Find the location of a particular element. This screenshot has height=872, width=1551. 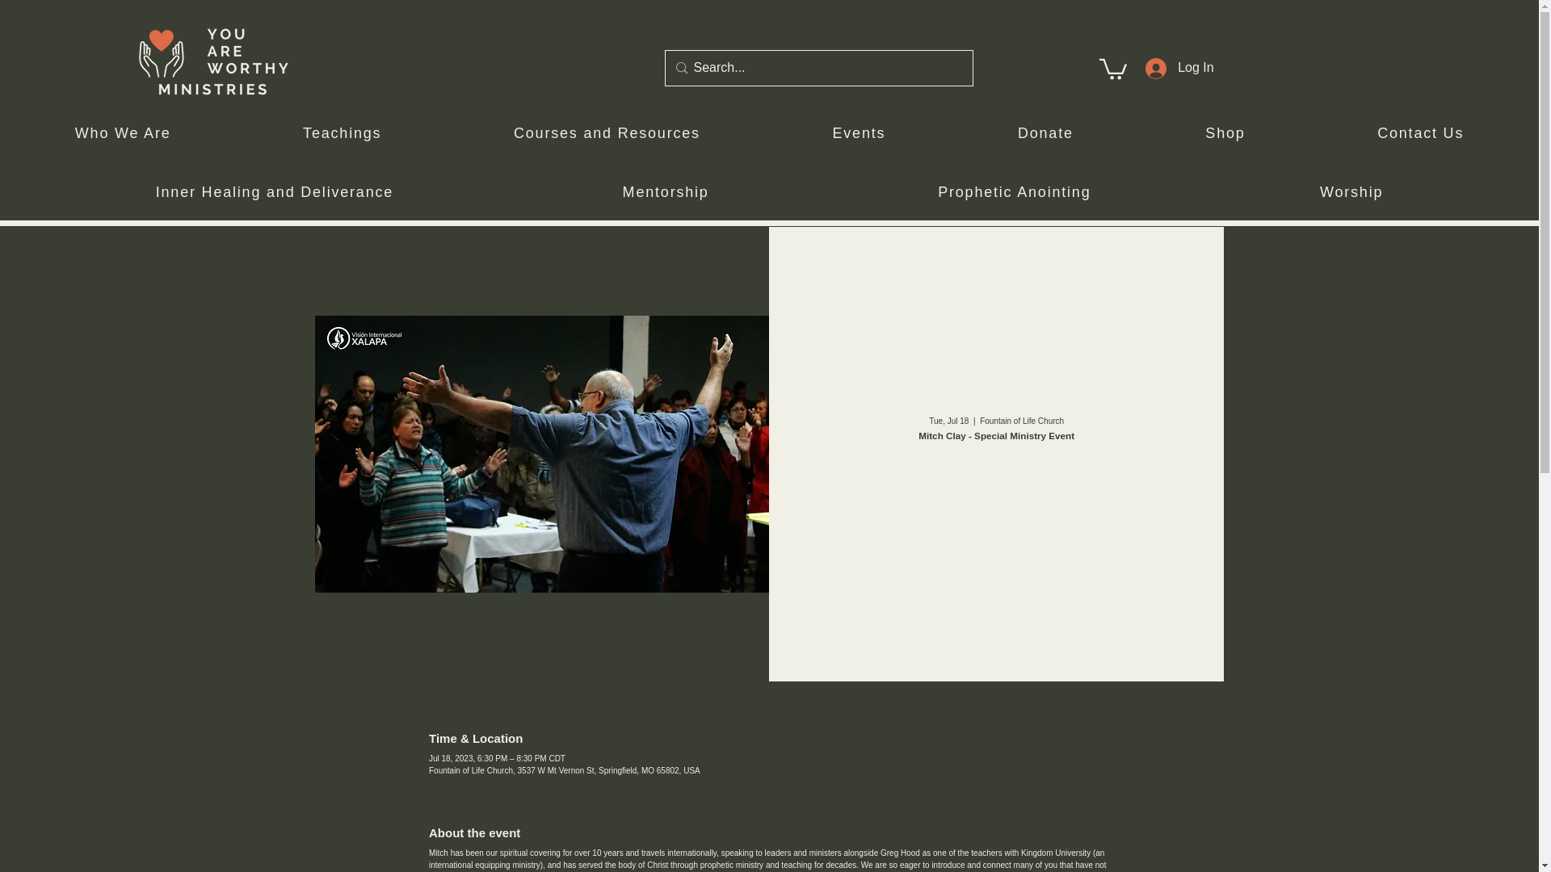

Who We Are is located at coordinates (123, 134).